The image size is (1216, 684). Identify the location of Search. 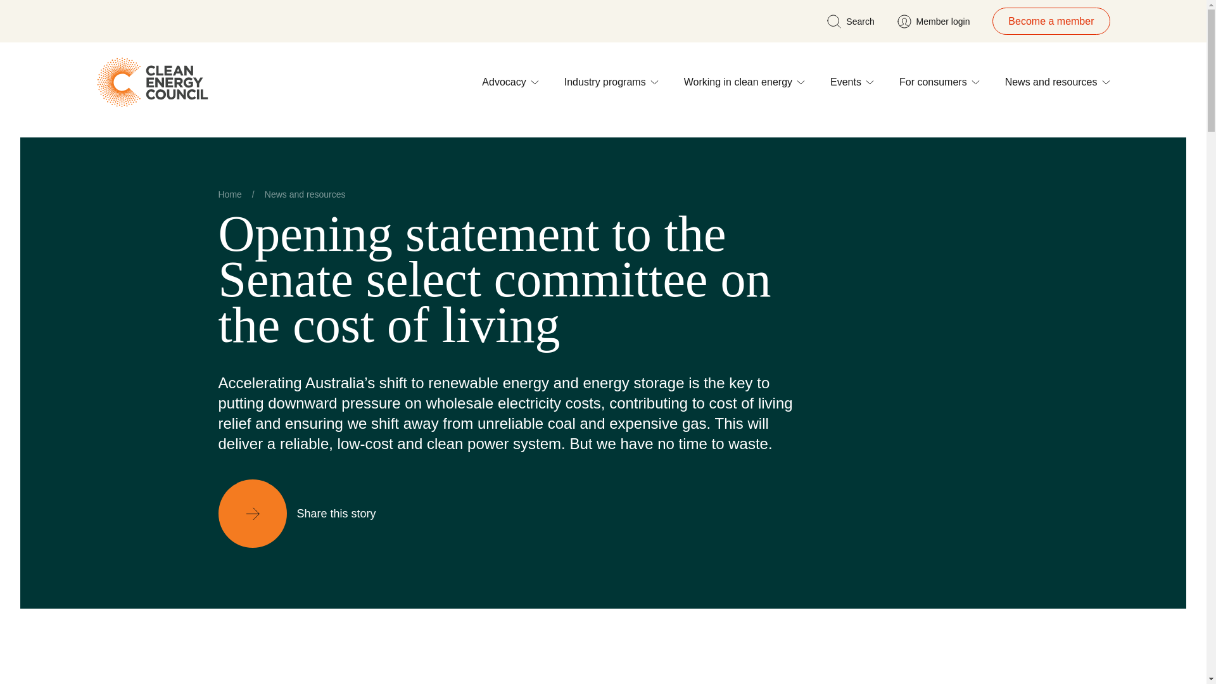
(850, 20).